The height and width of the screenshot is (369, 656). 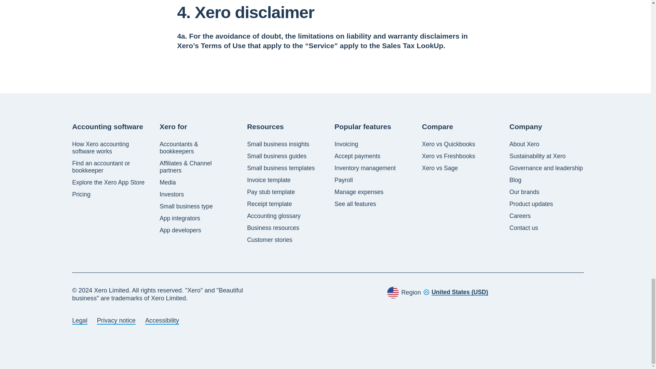 I want to click on Invoice template, so click(x=269, y=180).